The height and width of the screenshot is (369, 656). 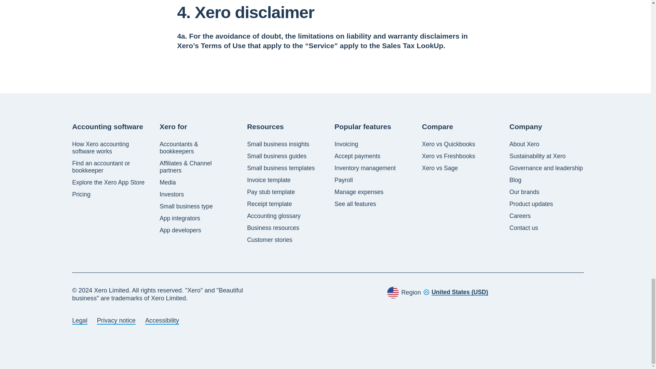 I want to click on Invoice template, so click(x=269, y=180).